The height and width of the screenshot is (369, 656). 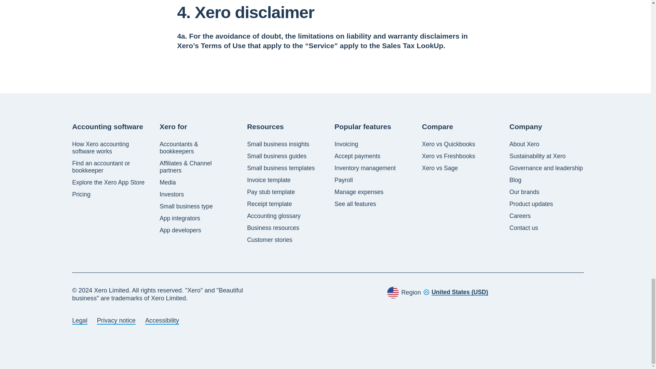 I want to click on Invoice template, so click(x=269, y=180).